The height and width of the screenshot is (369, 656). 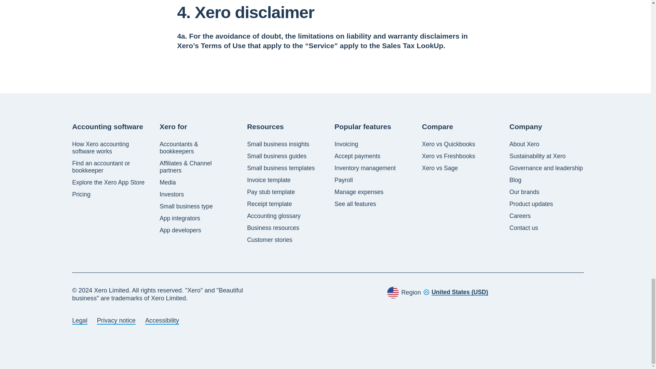 I want to click on Invoice template, so click(x=269, y=180).